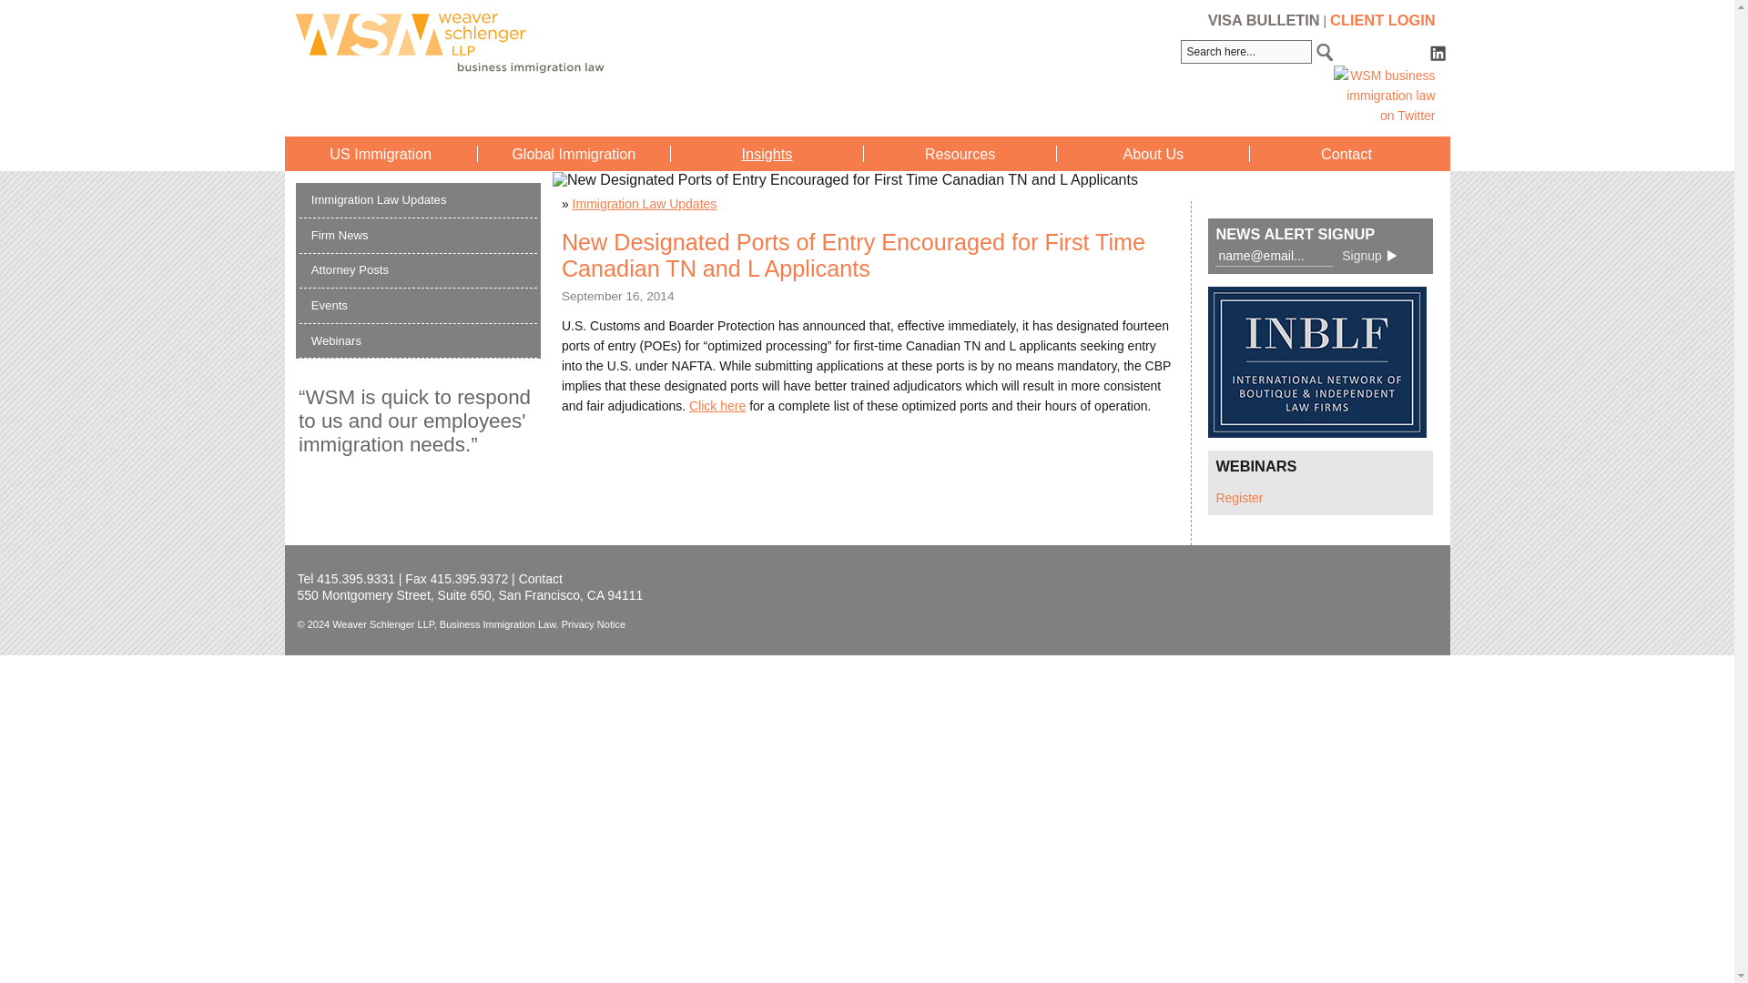 The height and width of the screenshot is (983, 1748). Describe the element at coordinates (330, 306) in the screenshot. I see `Events` at that location.